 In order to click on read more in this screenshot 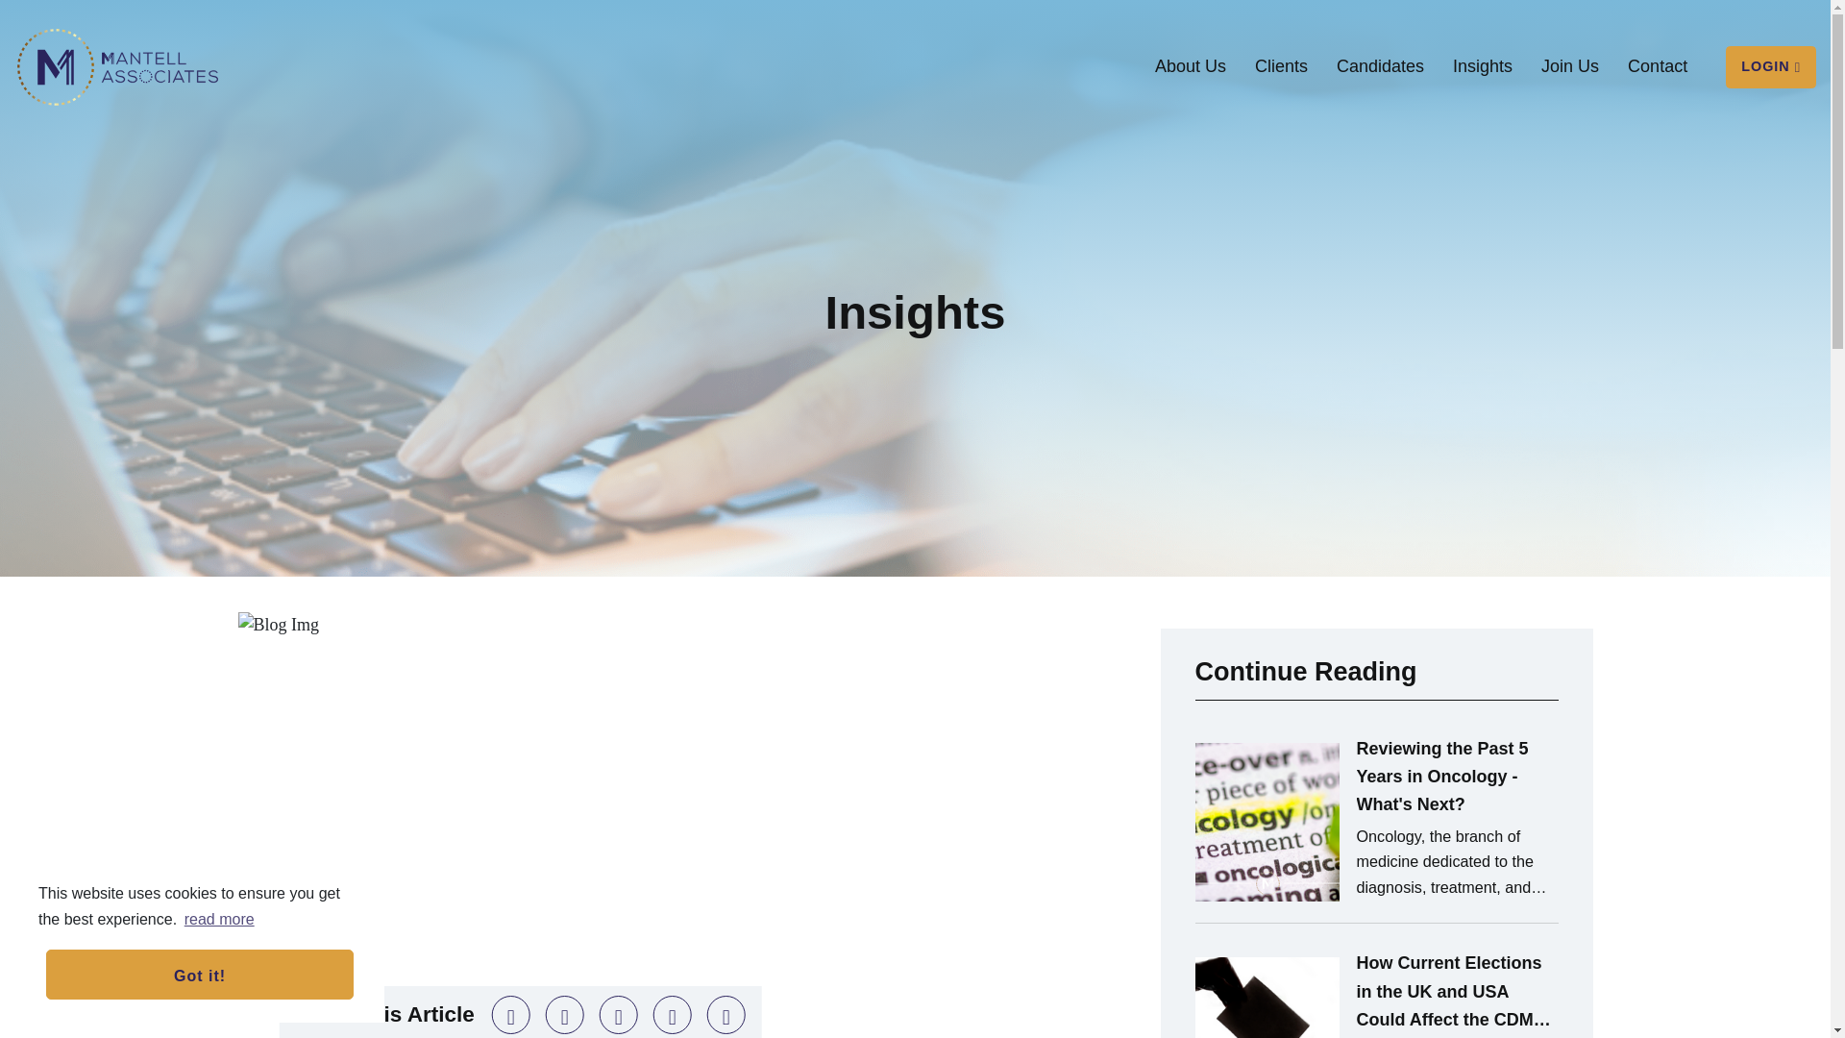, I will do `click(219, 919)`.